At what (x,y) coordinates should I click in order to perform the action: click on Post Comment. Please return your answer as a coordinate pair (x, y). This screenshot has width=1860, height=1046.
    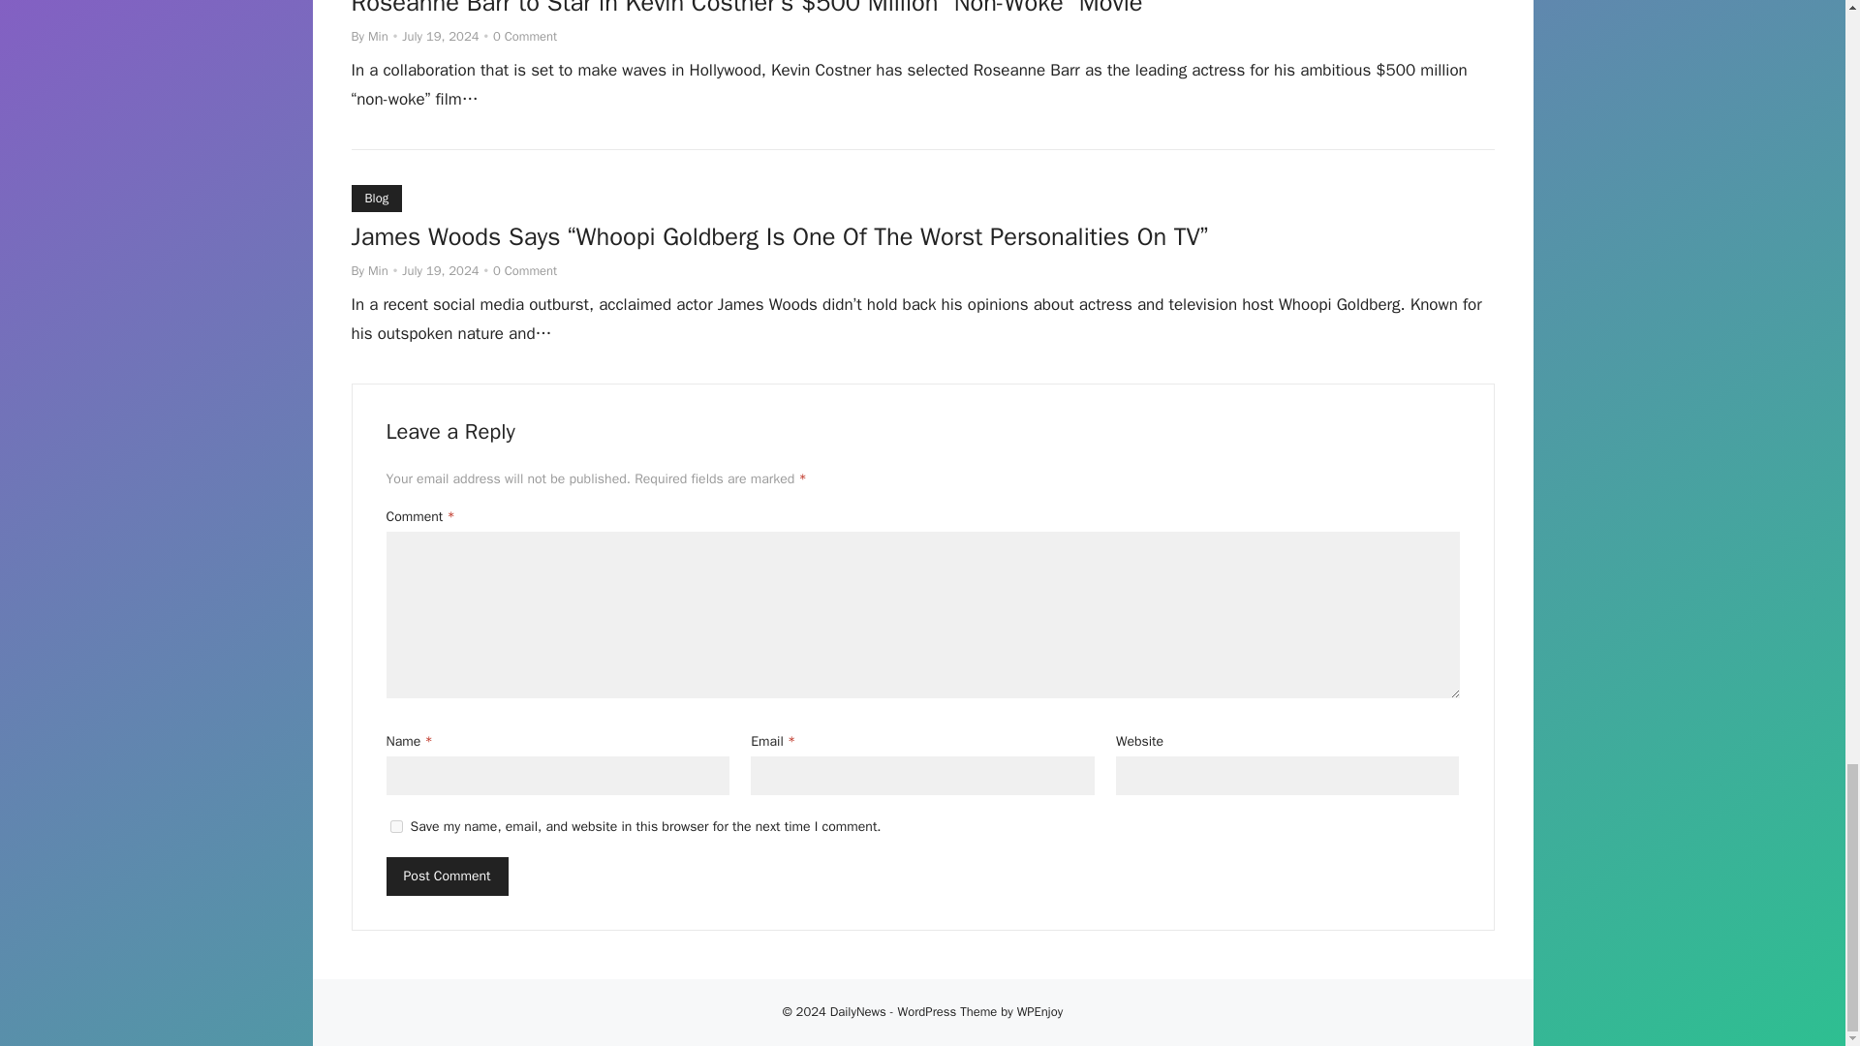
    Looking at the image, I should click on (446, 876).